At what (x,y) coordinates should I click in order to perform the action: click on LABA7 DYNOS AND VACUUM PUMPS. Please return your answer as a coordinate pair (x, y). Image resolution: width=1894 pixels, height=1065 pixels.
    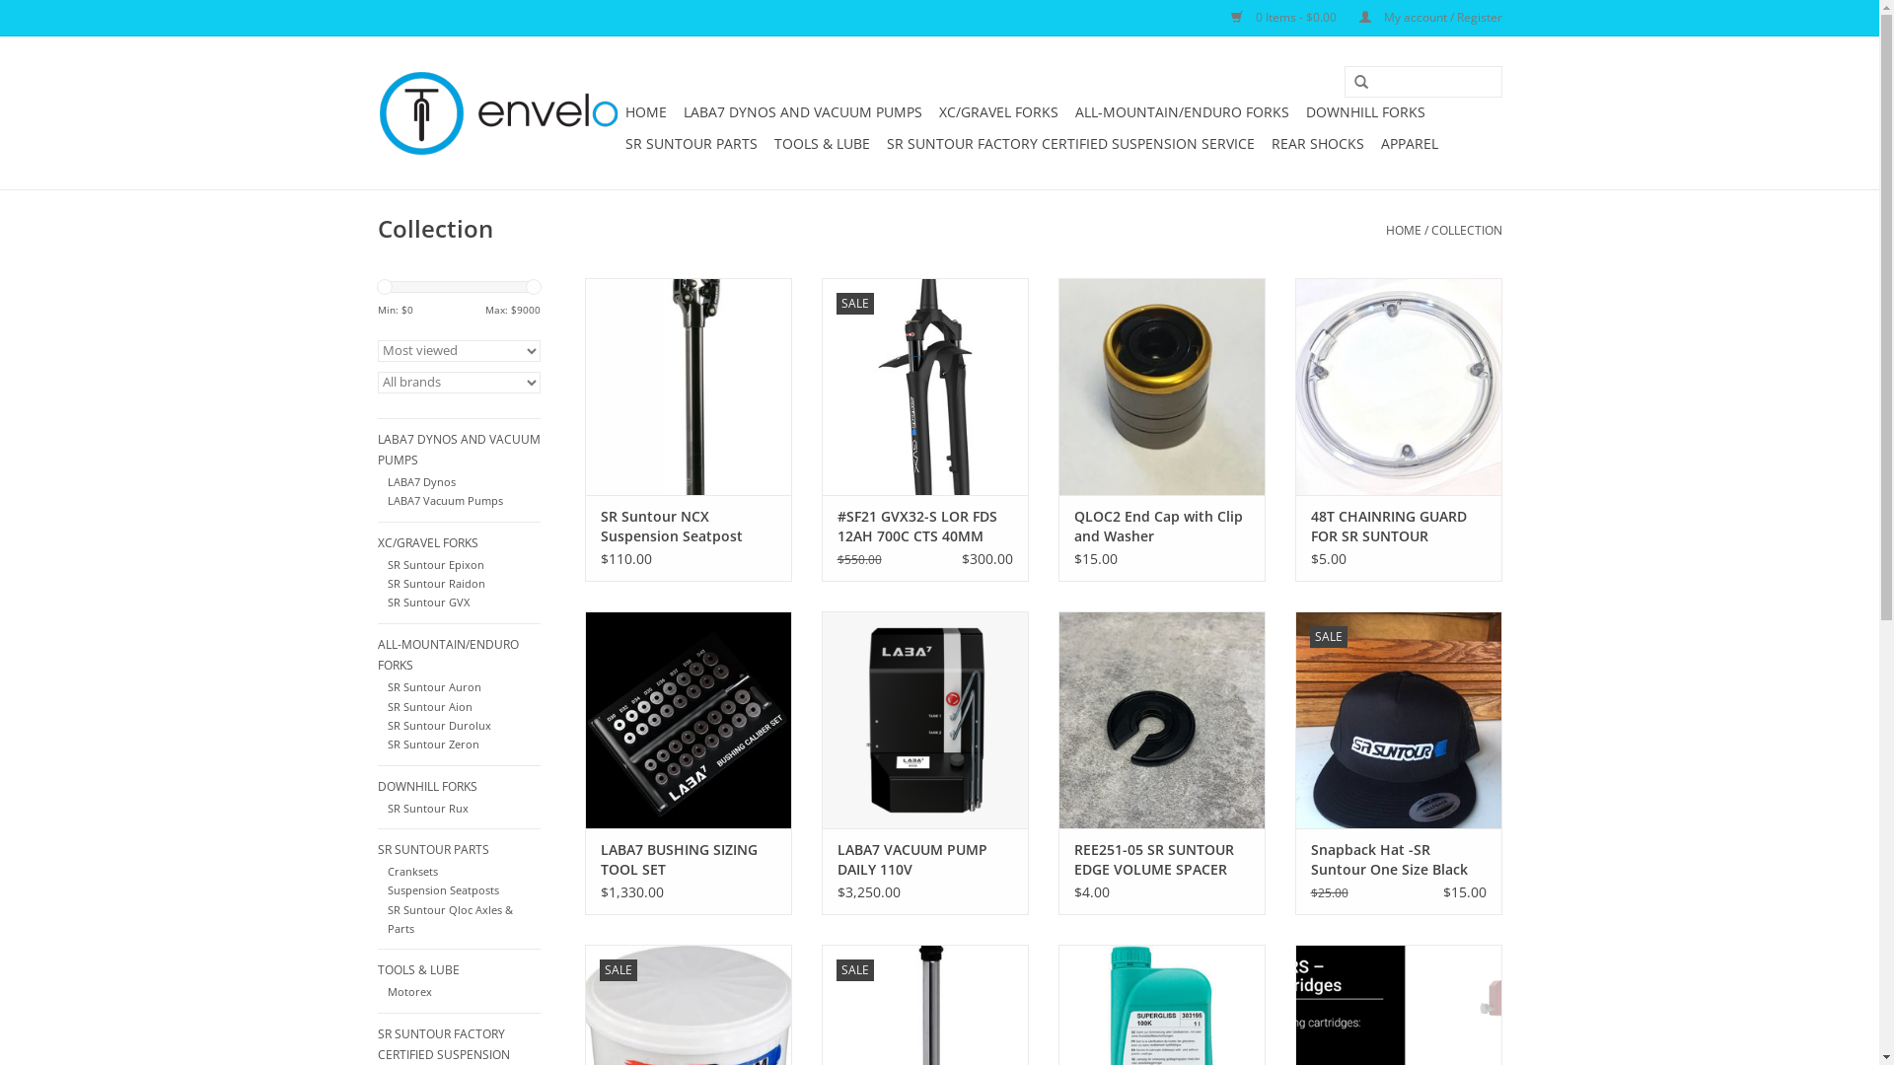
    Looking at the image, I should click on (802, 112).